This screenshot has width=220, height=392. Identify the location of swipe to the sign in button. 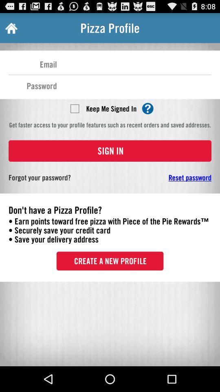
(110, 151).